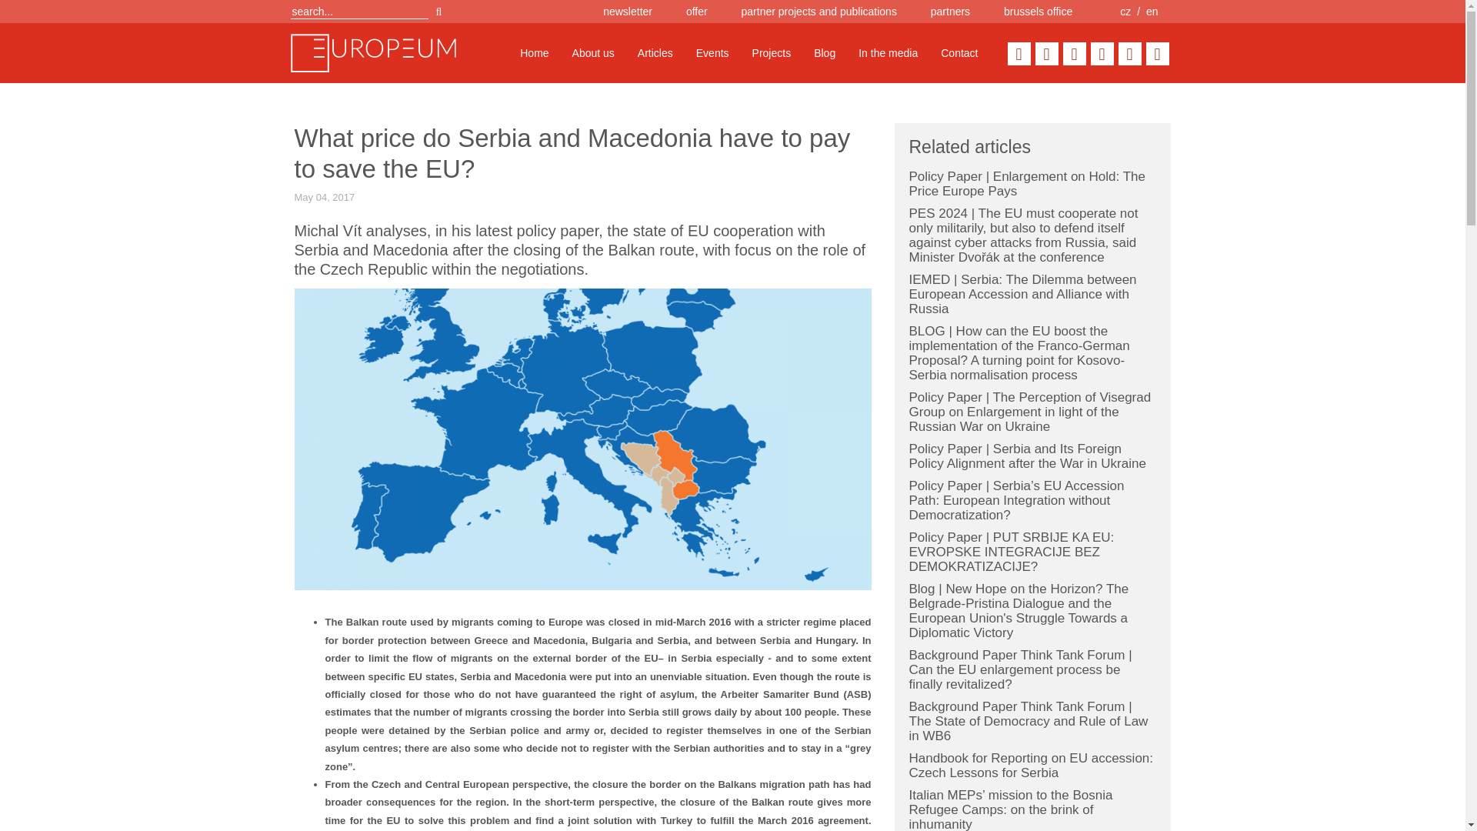 The height and width of the screenshot is (831, 1477). I want to click on Events, so click(712, 52).